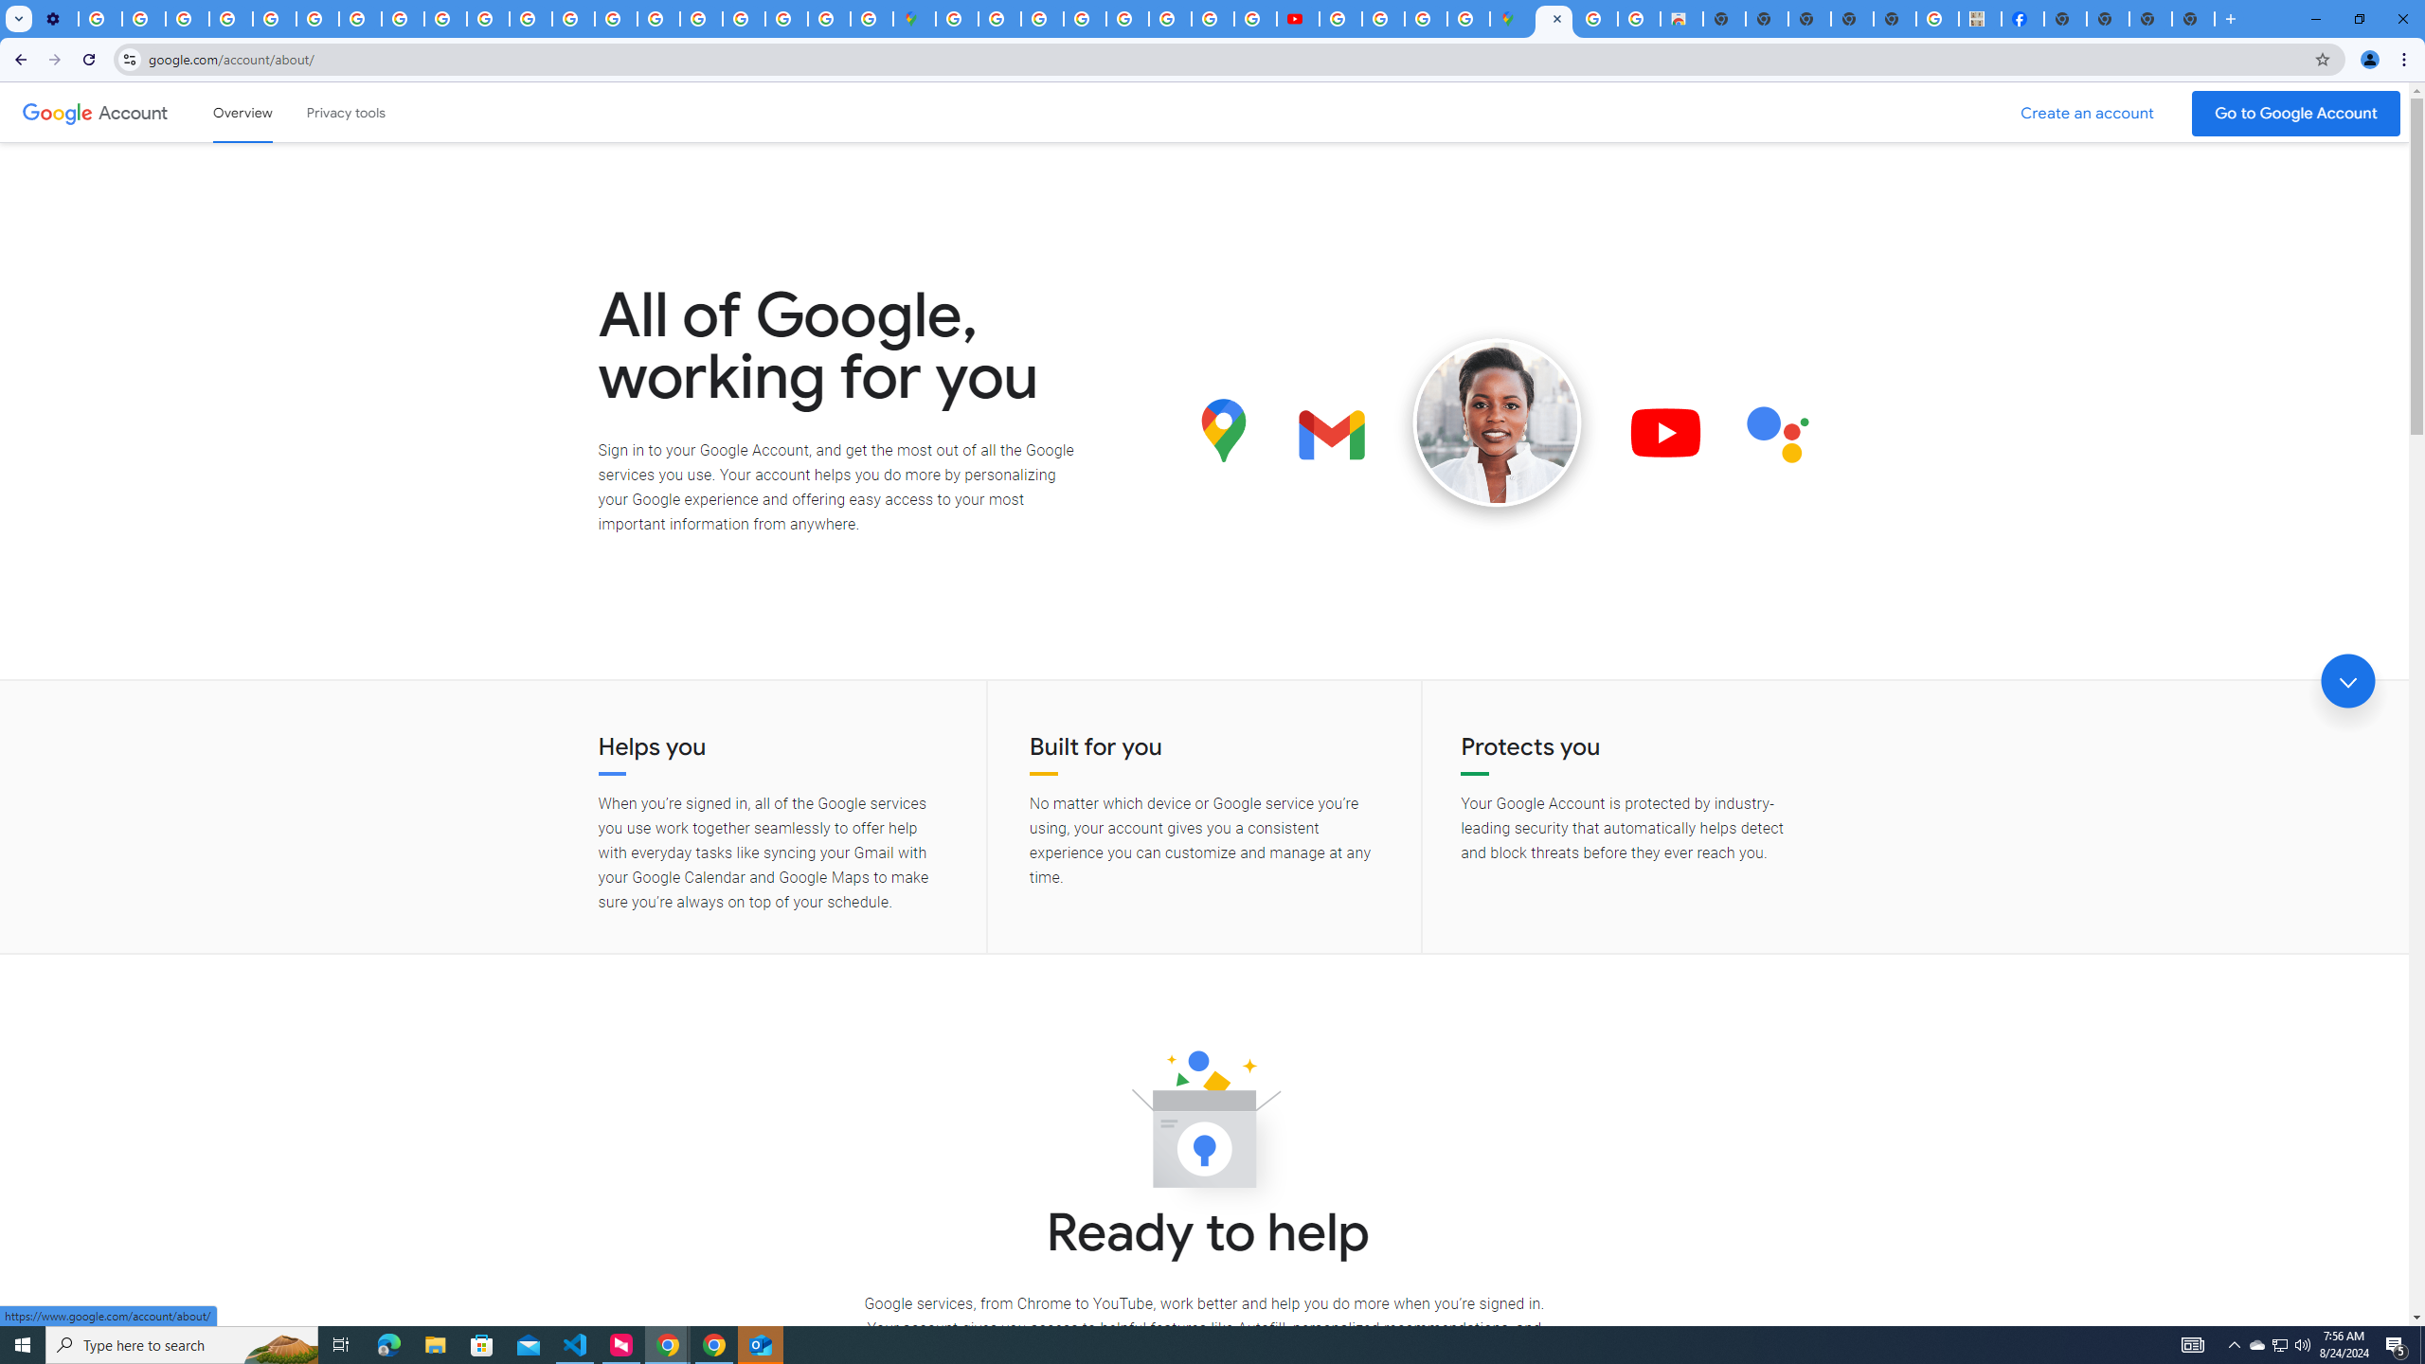 The image size is (2425, 1364). What do you see at coordinates (2021, 19) in the screenshot?
I see `Miley Cyrus | Facebook` at bounding box center [2021, 19].